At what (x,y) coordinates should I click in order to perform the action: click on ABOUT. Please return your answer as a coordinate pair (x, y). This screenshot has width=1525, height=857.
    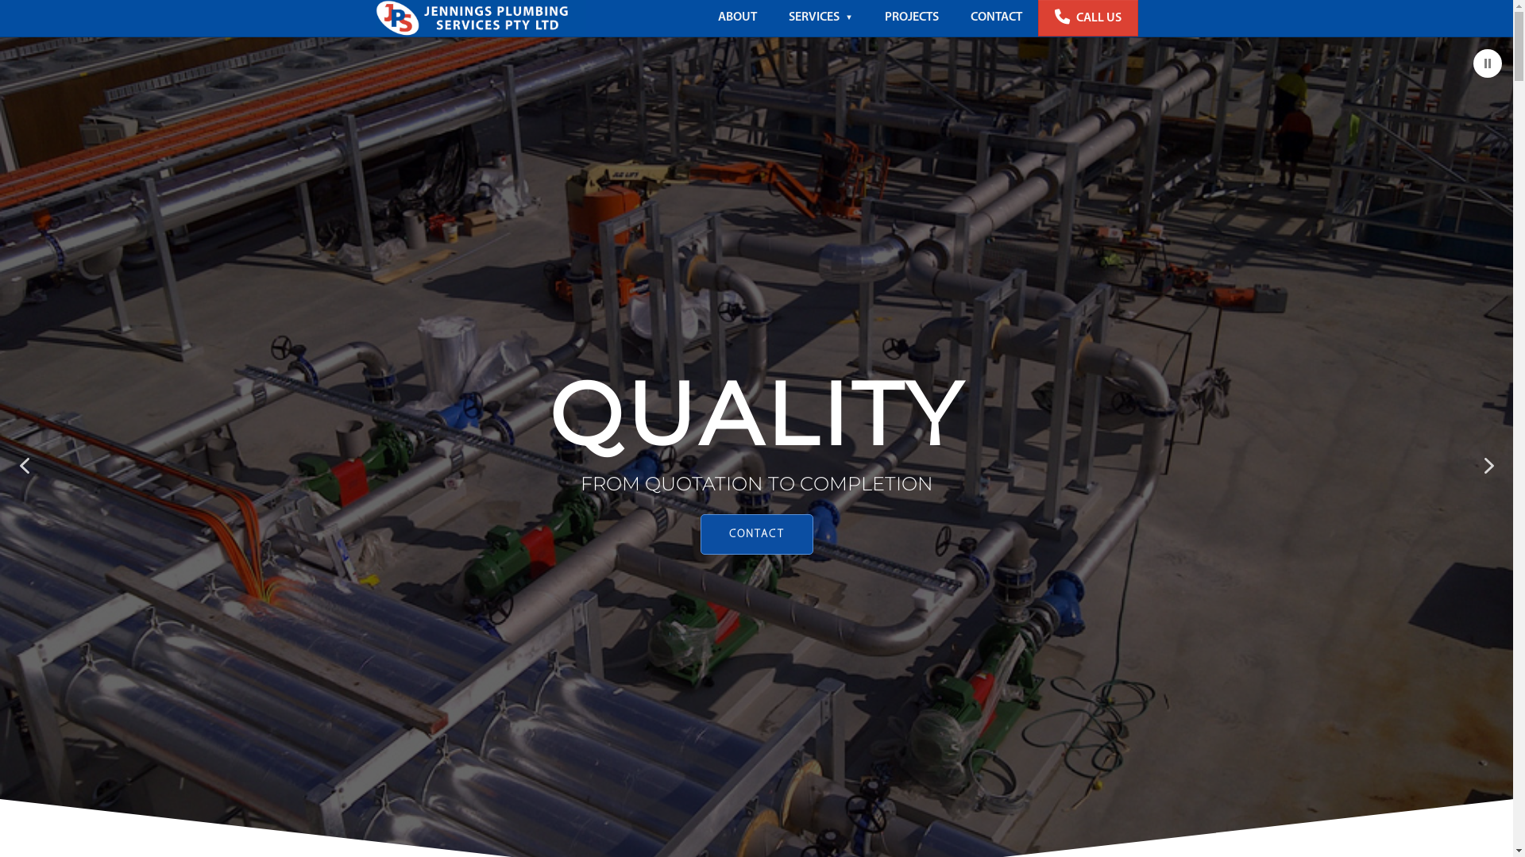
    Looking at the image, I should click on (737, 17).